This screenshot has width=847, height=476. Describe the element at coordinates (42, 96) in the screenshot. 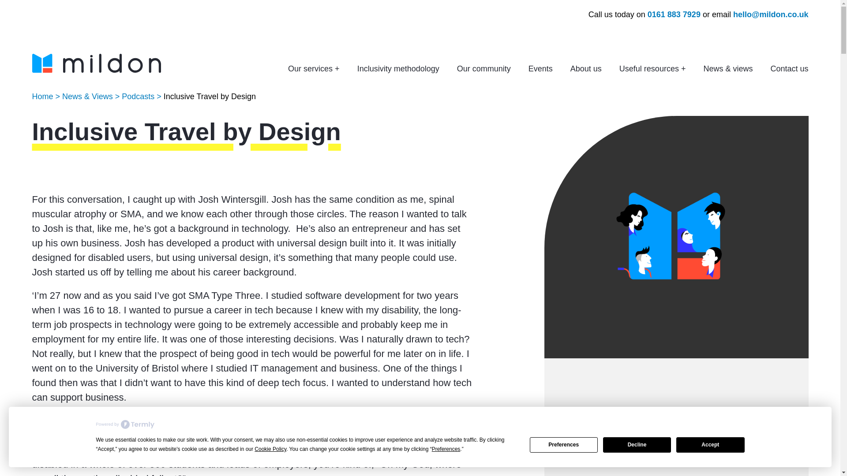

I see `Home` at that location.